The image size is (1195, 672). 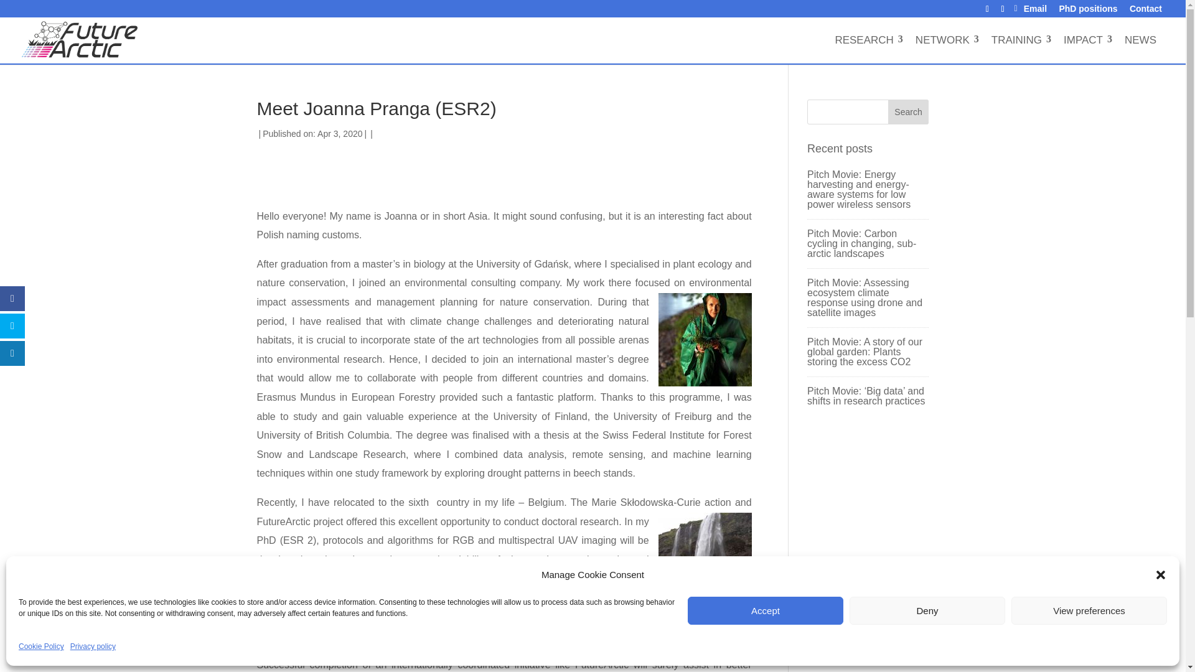 I want to click on Deny, so click(x=927, y=611).